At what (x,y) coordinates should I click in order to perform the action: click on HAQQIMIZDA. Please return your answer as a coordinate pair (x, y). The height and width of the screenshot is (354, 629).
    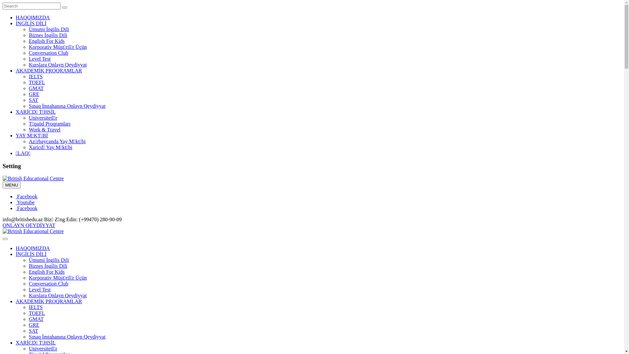
    Looking at the image, I should click on (33, 18).